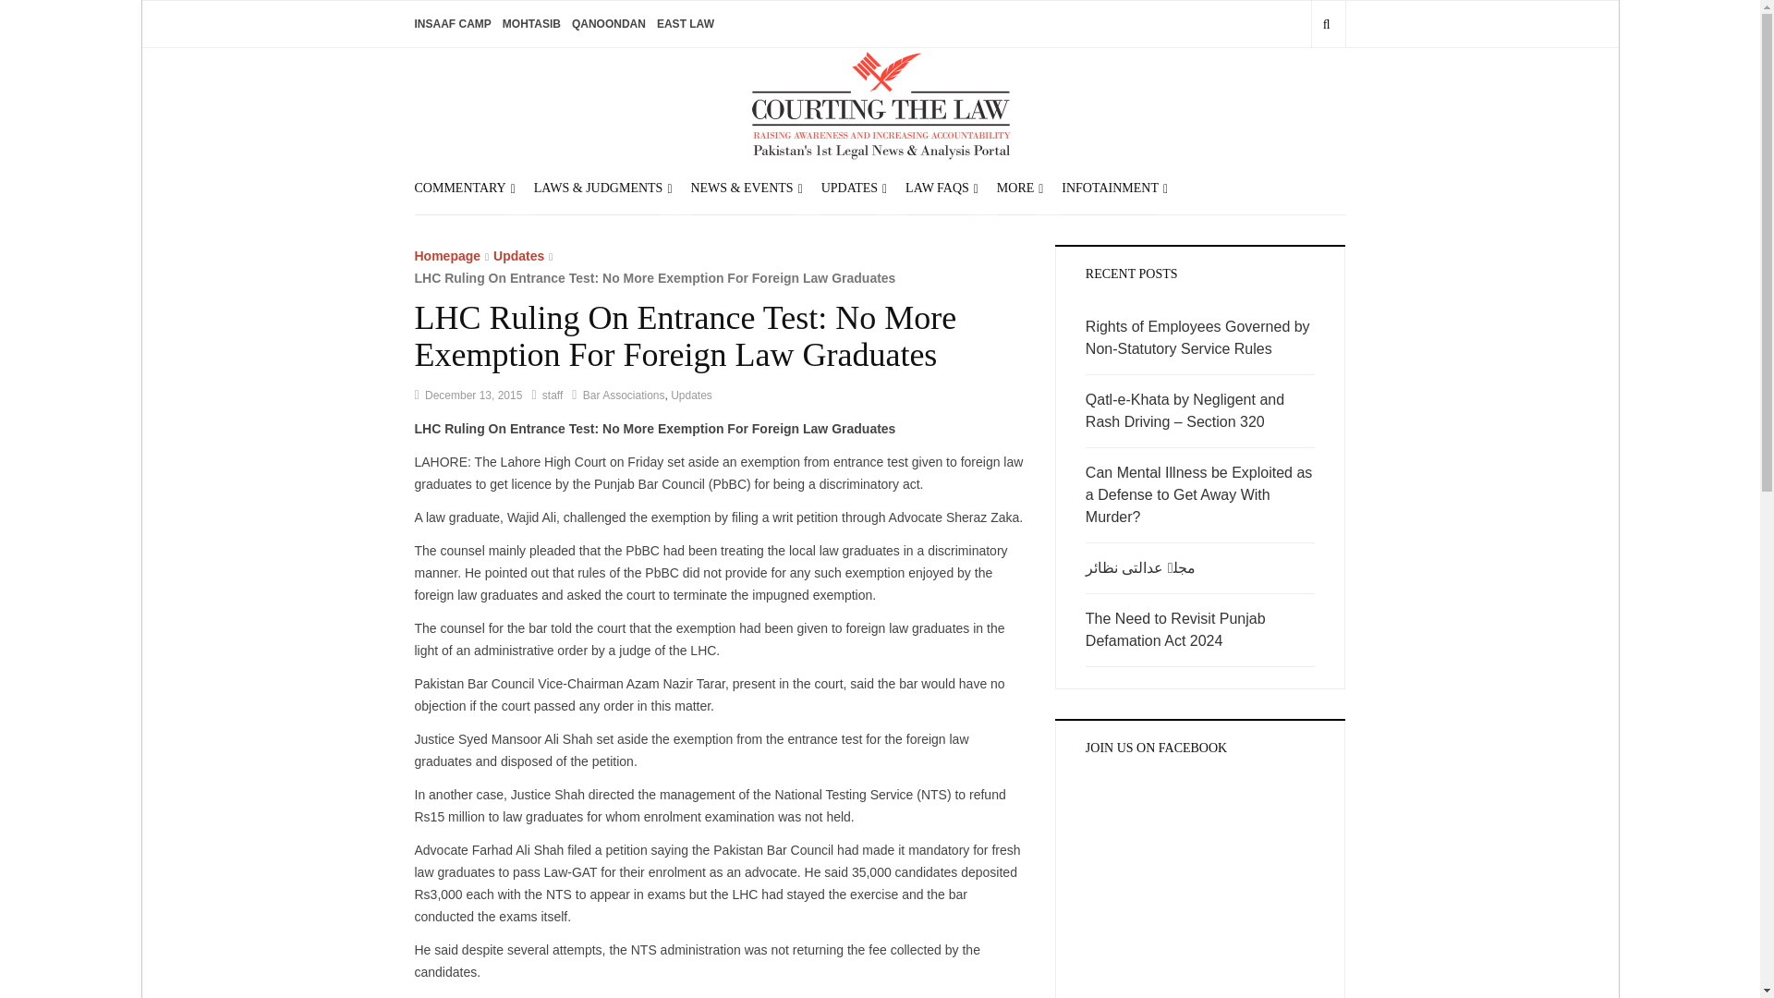  What do you see at coordinates (459, 187) in the screenshot?
I see `COMMENTARY` at bounding box center [459, 187].